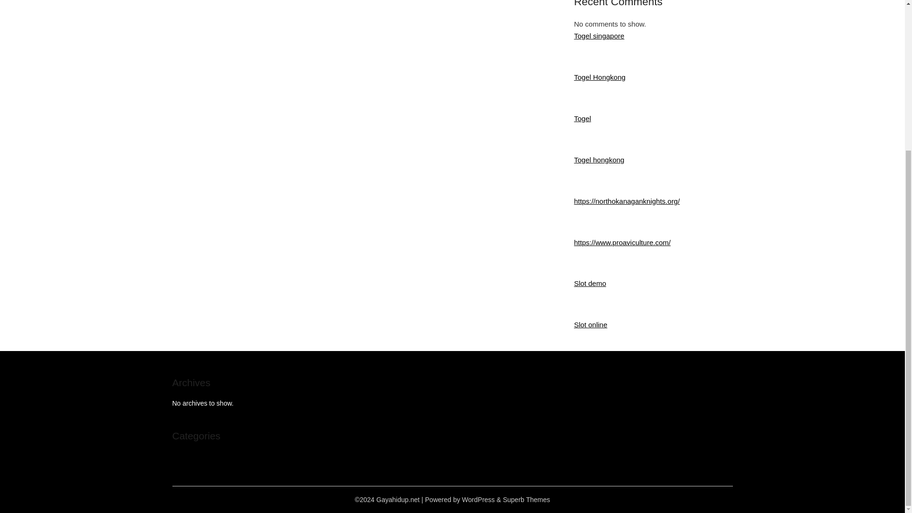 This screenshot has height=513, width=912. Describe the element at coordinates (598, 36) in the screenshot. I see `Togel singapore` at that location.